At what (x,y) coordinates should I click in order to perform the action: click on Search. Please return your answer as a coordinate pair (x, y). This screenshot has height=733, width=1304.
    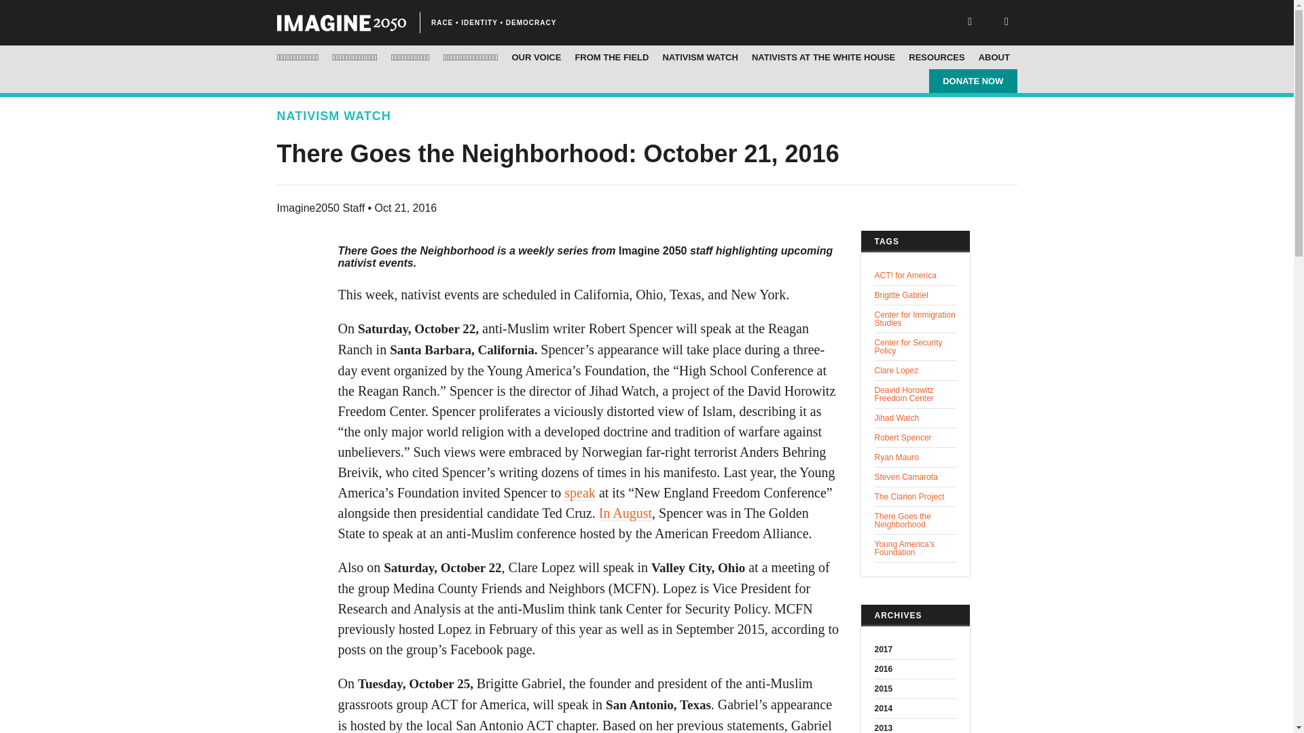
    Looking at the image, I should click on (54, 12).